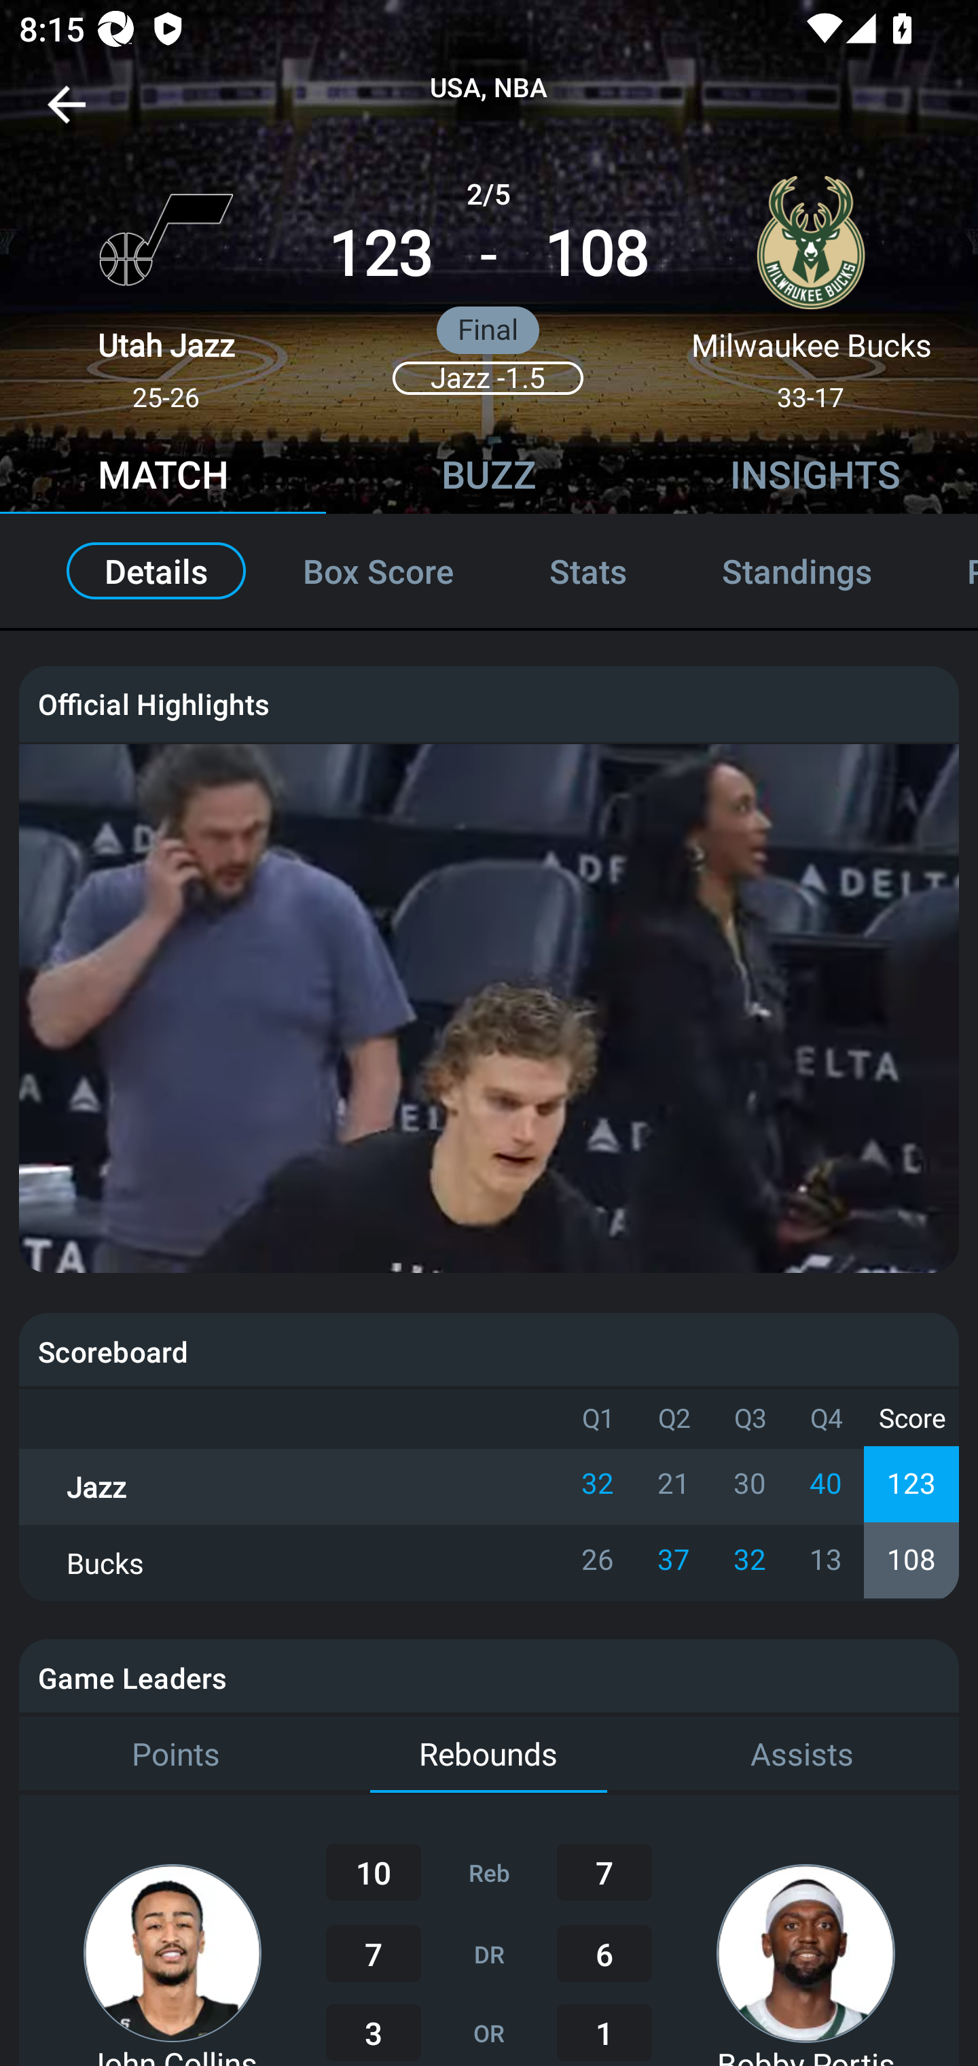 Image resolution: width=978 pixels, height=2066 pixels. Describe the element at coordinates (797, 571) in the screenshot. I see `Standings` at that location.